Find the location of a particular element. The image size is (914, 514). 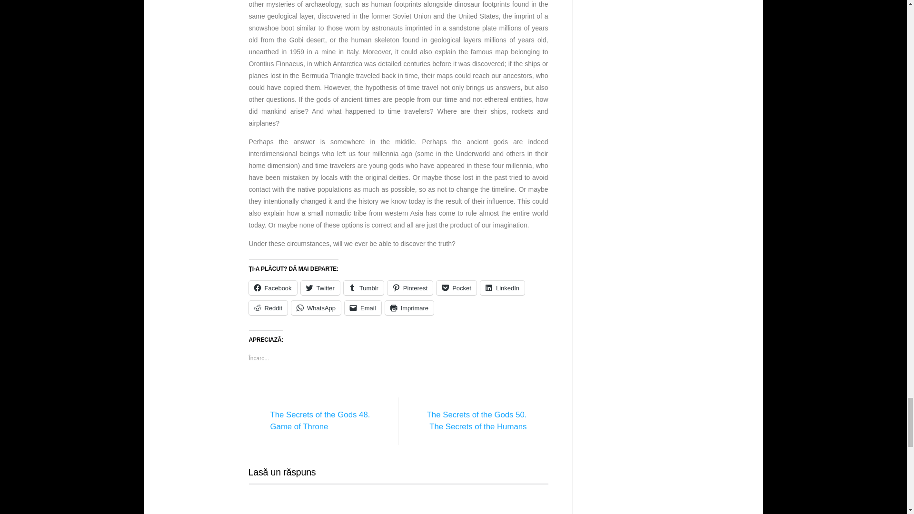

WhatsApp is located at coordinates (316, 307).